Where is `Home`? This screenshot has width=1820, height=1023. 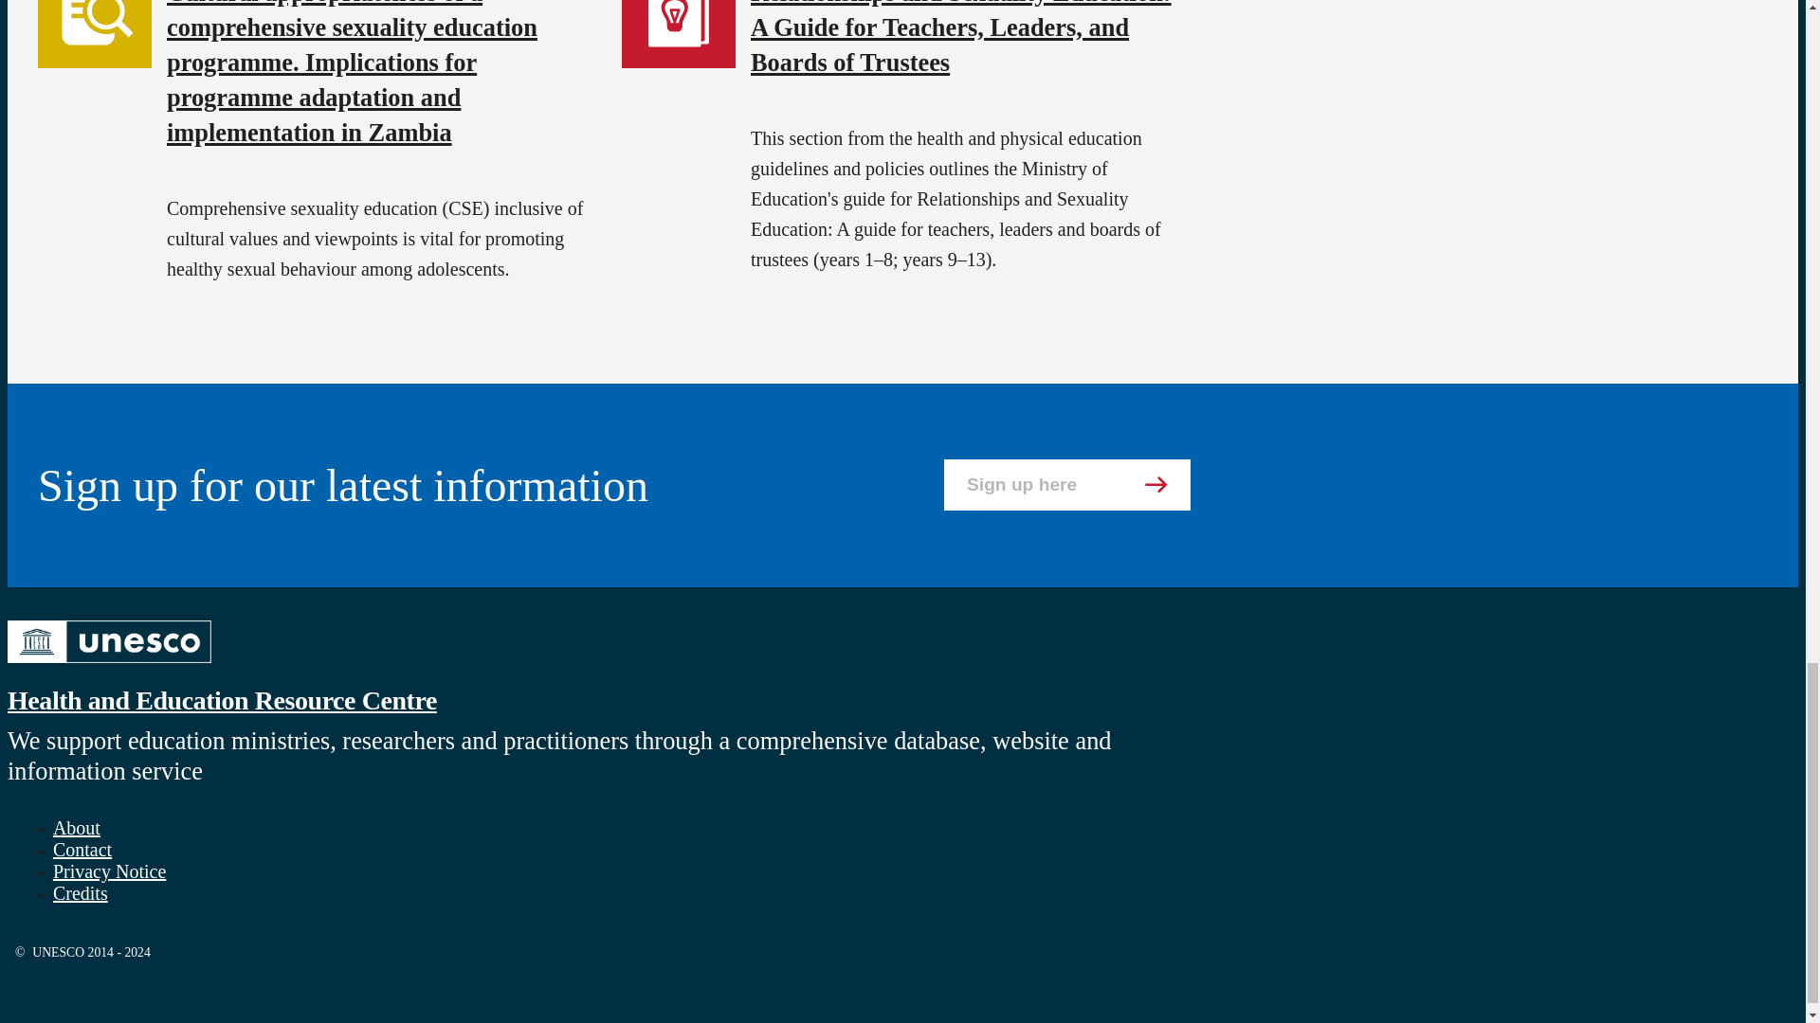 Home is located at coordinates (222, 699).